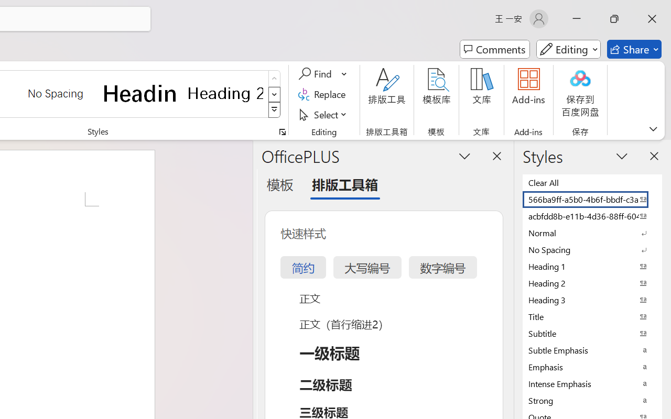 This screenshot has width=671, height=419. What do you see at coordinates (568, 49) in the screenshot?
I see `Mode` at bounding box center [568, 49].